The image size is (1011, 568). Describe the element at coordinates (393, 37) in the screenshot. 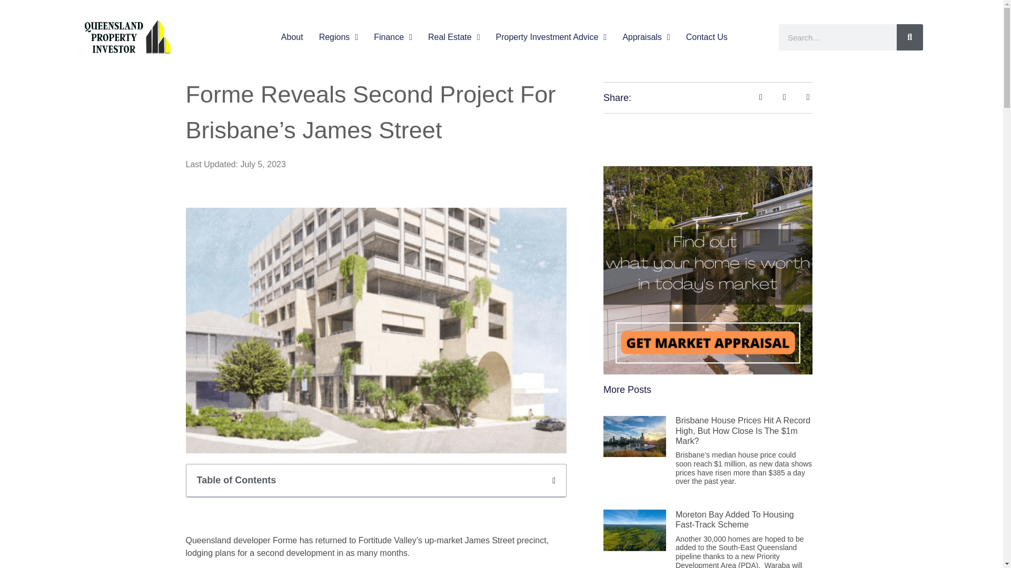

I see `Finance` at that location.